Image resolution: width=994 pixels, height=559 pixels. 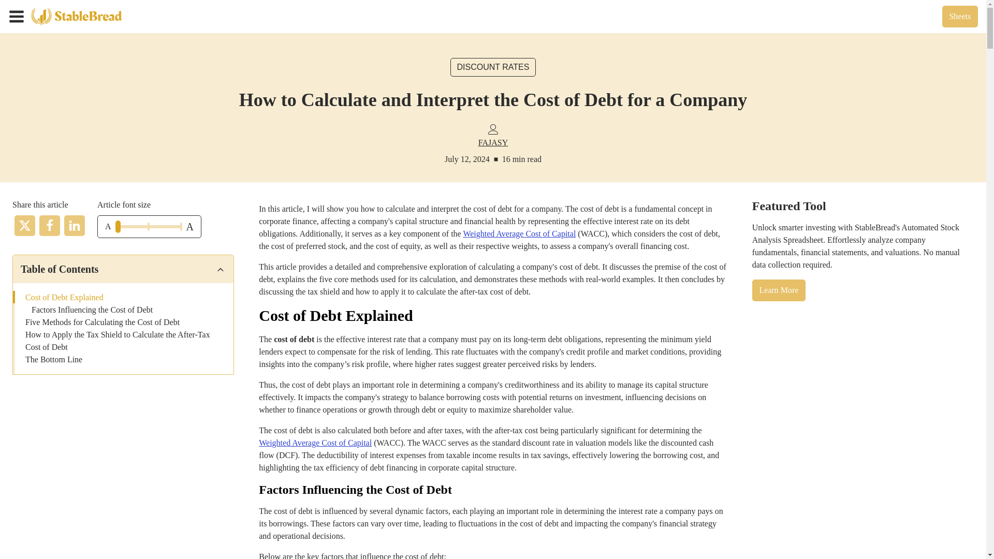 I want to click on 16, so click(x=148, y=227).